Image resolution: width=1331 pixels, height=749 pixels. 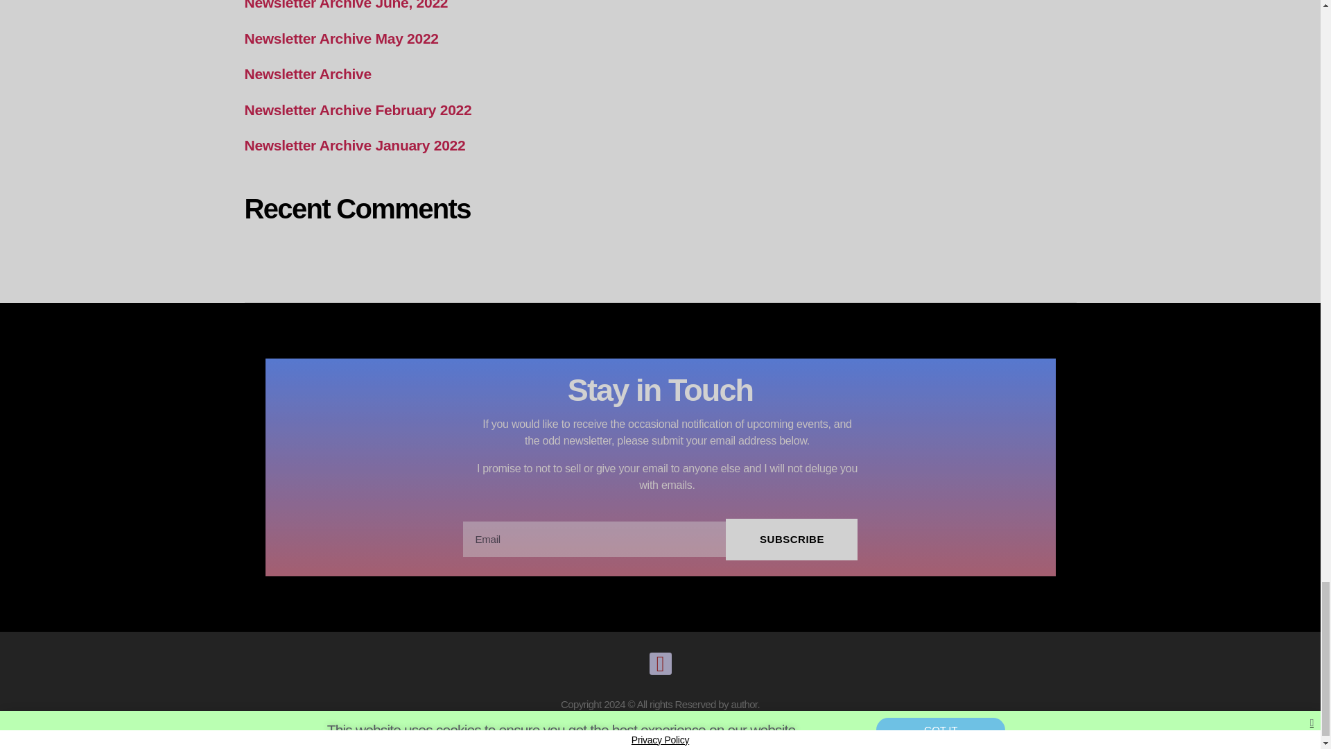 I want to click on Newsletter Archive June, 2022, so click(x=345, y=6).